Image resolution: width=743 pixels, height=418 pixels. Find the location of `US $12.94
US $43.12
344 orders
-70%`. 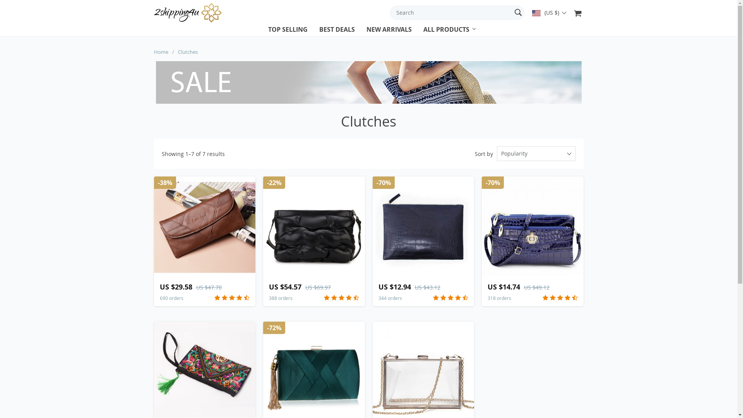

US $12.94
US $43.12
344 orders
-70% is located at coordinates (423, 242).